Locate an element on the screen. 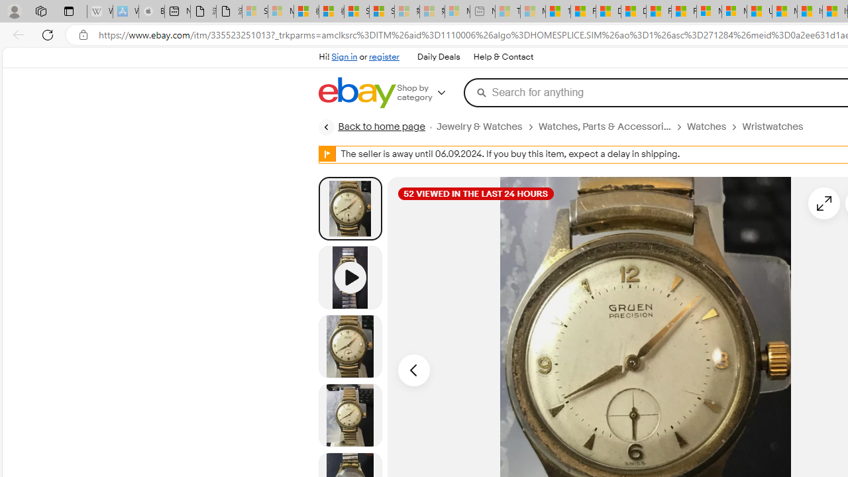 This screenshot has height=477, width=848. Foo BAR | Trusted Community Engagement and Contributions is located at coordinates (684, 12).